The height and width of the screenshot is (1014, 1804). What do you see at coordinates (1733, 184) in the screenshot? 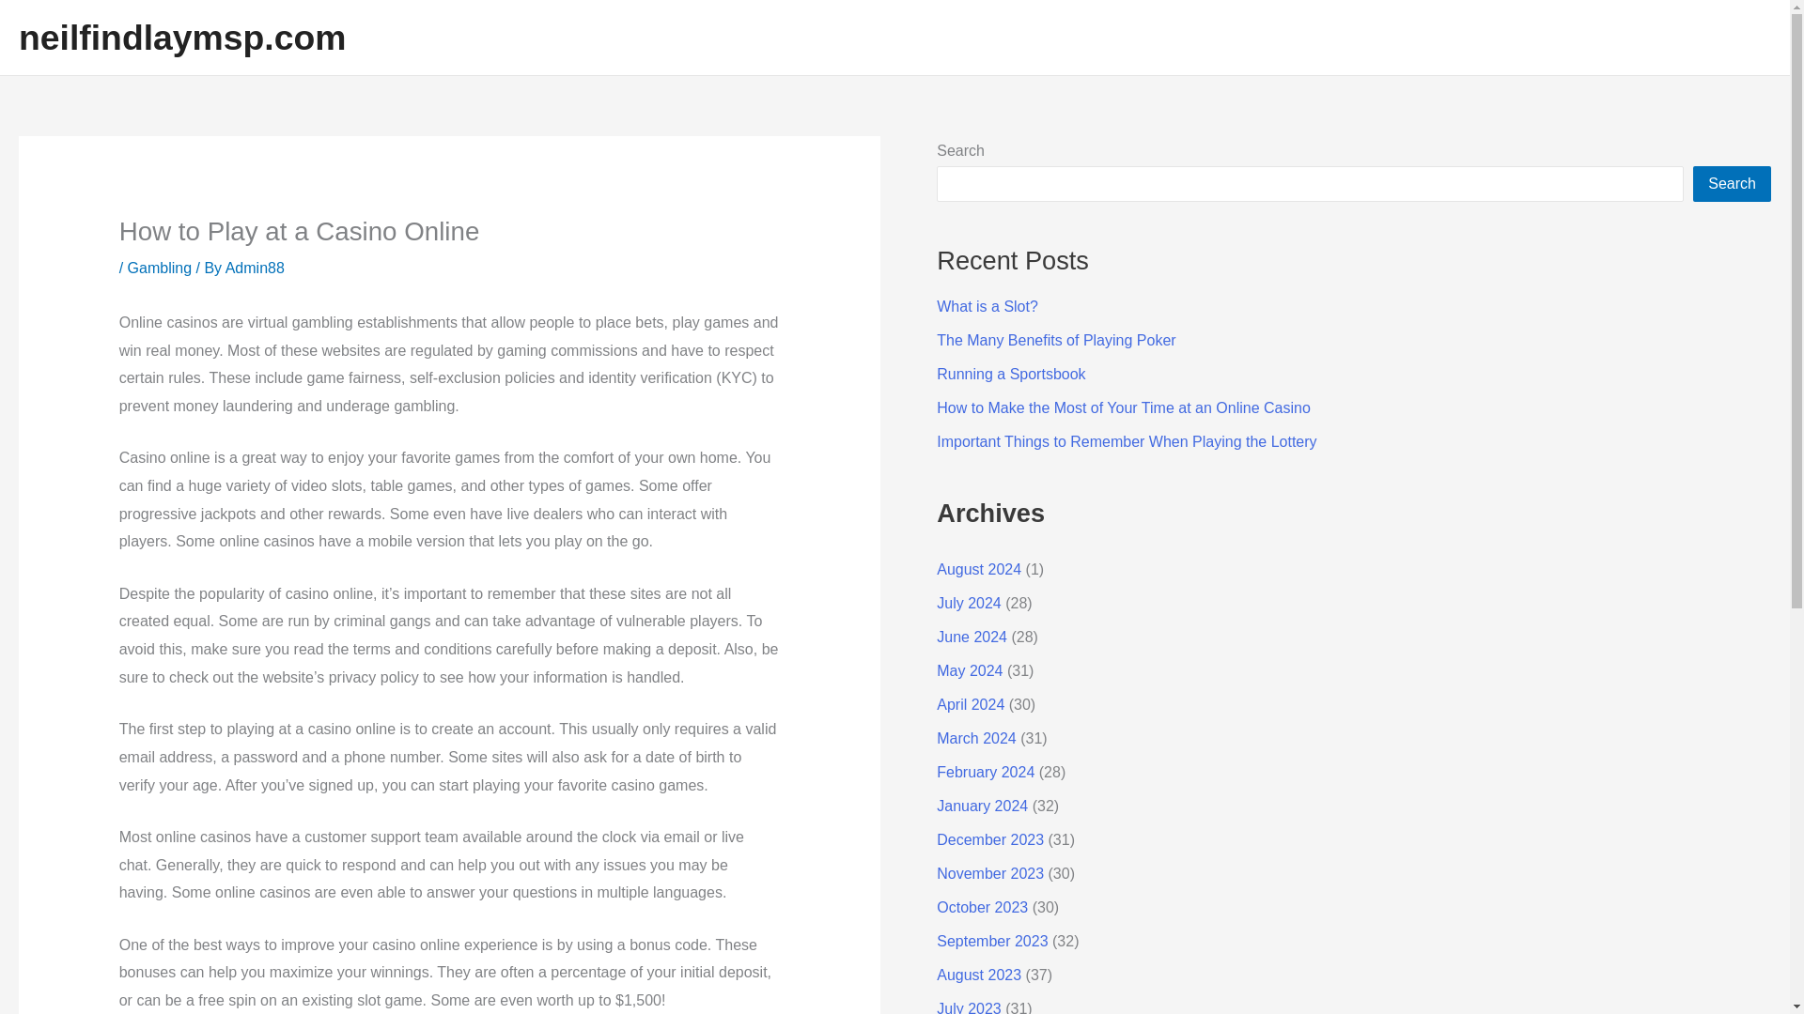
I see `Search` at bounding box center [1733, 184].